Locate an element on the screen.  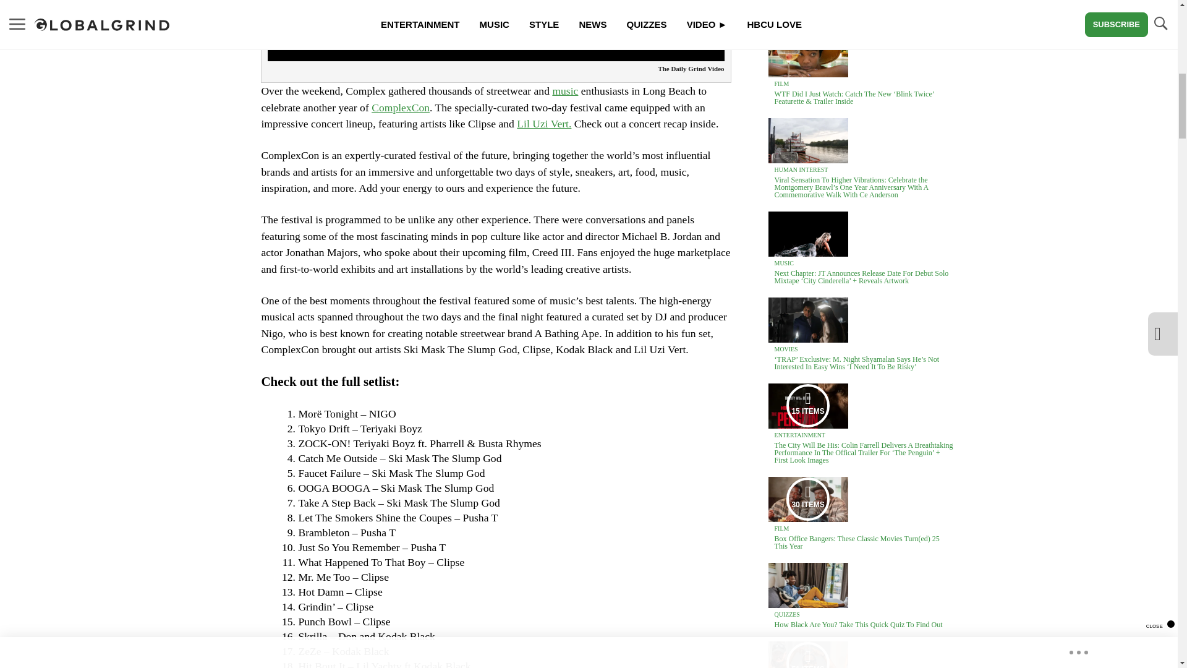
Media Playlist is located at coordinates (807, 654).